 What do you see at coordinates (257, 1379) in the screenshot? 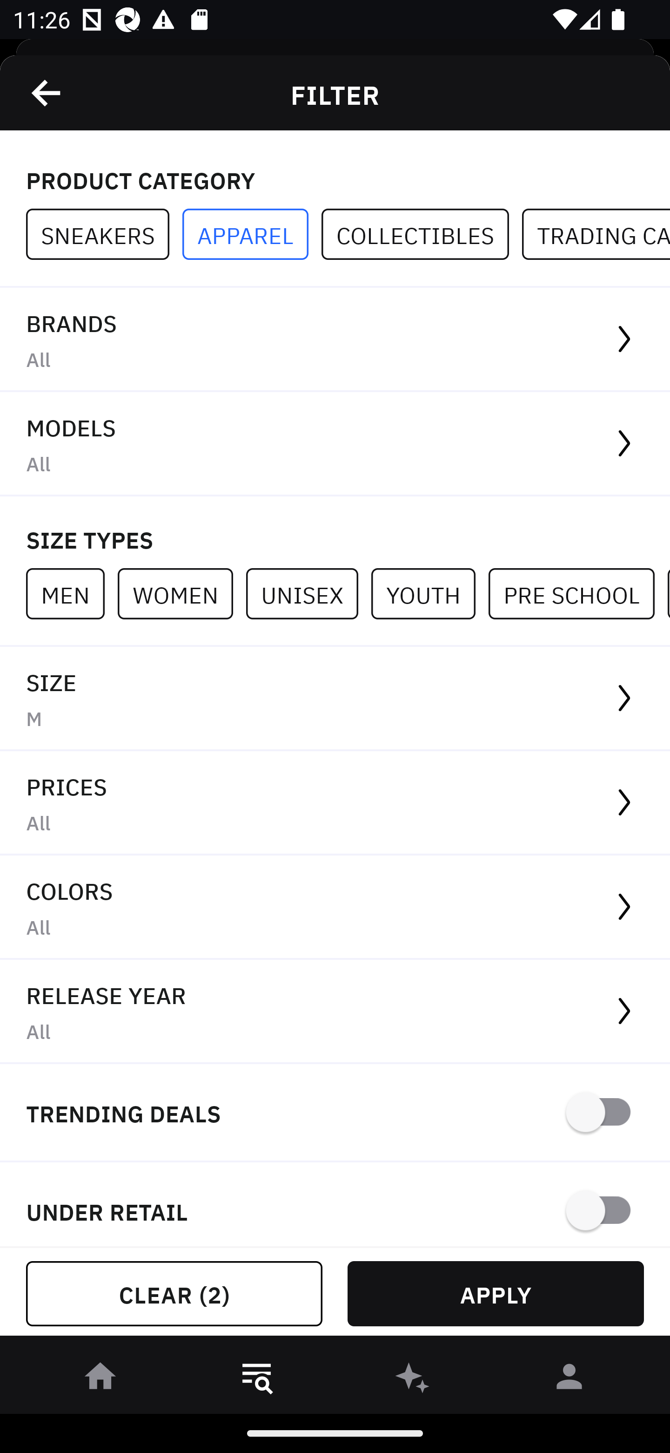
I see `󱎸` at bounding box center [257, 1379].